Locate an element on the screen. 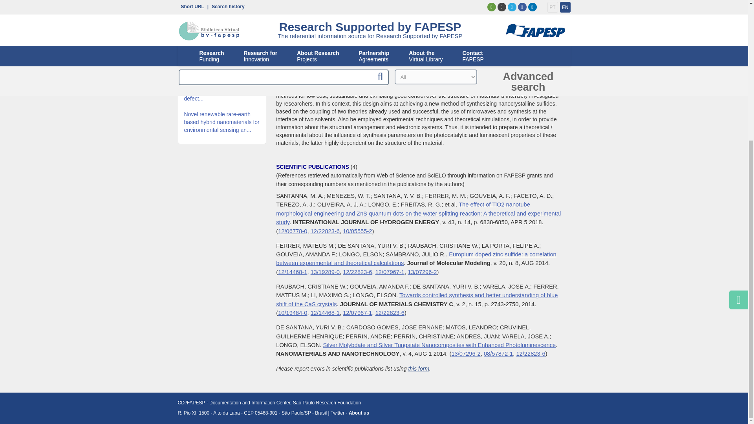 The height and width of the screenshot is (424, 754). Number of FAPESP process is located at coordinates (325, 272).